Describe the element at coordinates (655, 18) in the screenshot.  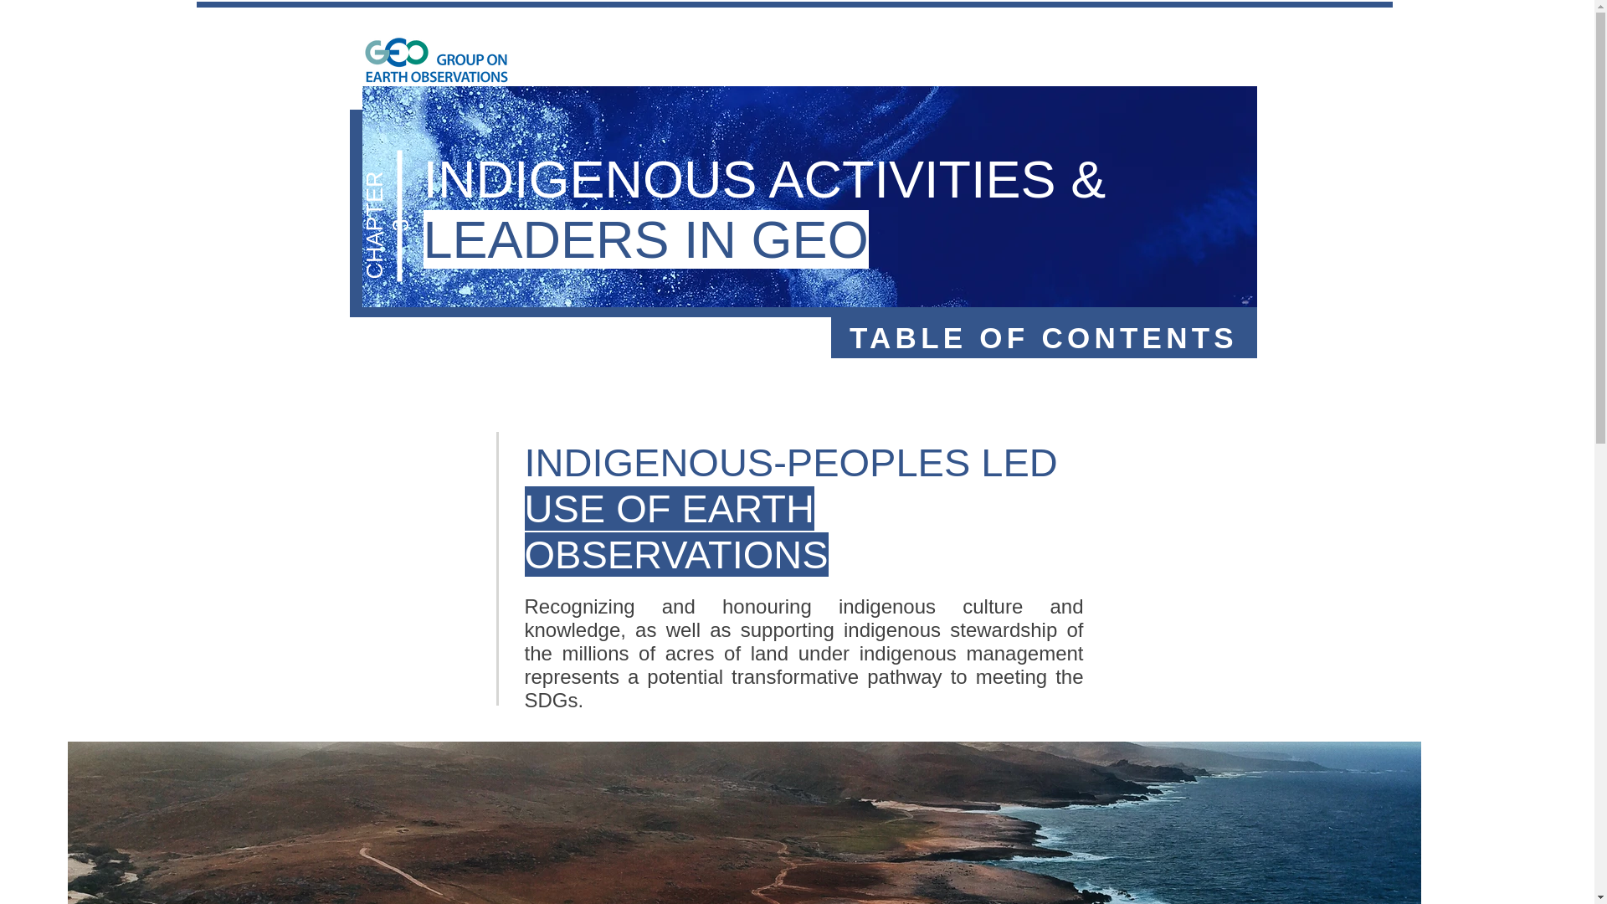
I see `CHAPTER 3` at that location.